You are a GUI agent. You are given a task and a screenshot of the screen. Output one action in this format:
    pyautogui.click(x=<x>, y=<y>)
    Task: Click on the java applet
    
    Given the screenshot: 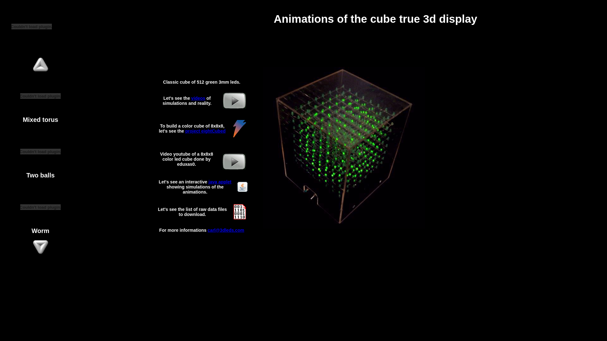 What is the action you would take?
    pyautogui.click(x=220, y=182)
    